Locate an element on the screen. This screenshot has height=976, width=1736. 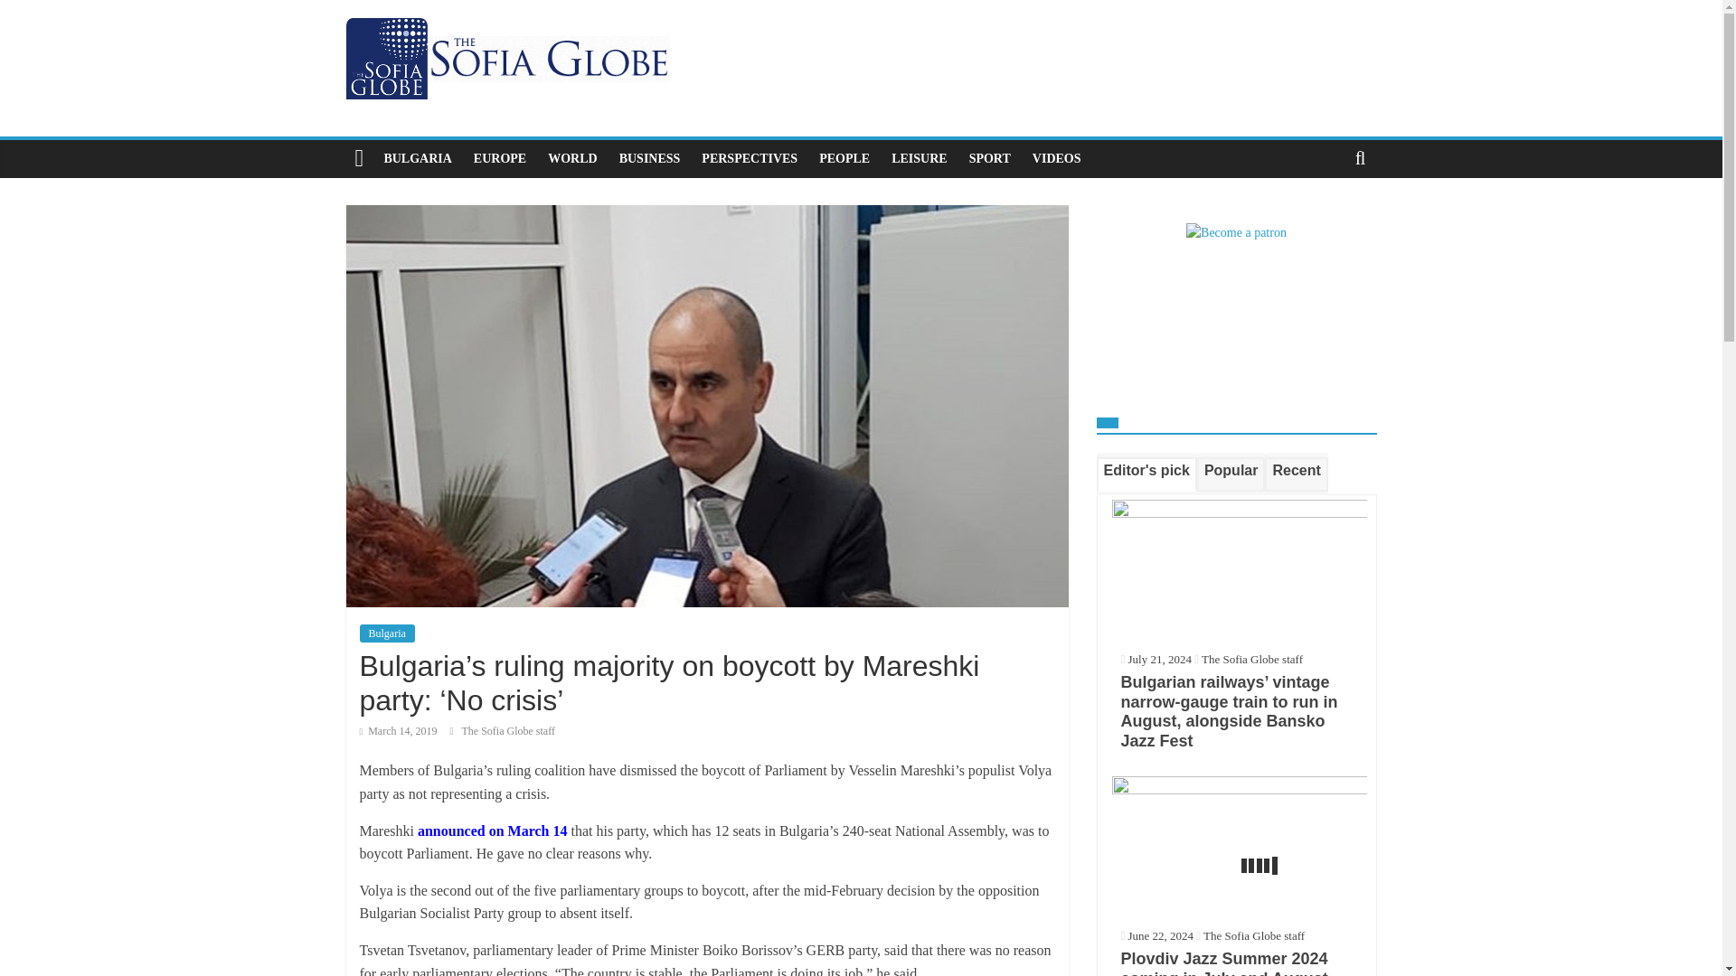
BULGARIA is located at coordinates (417, 159).